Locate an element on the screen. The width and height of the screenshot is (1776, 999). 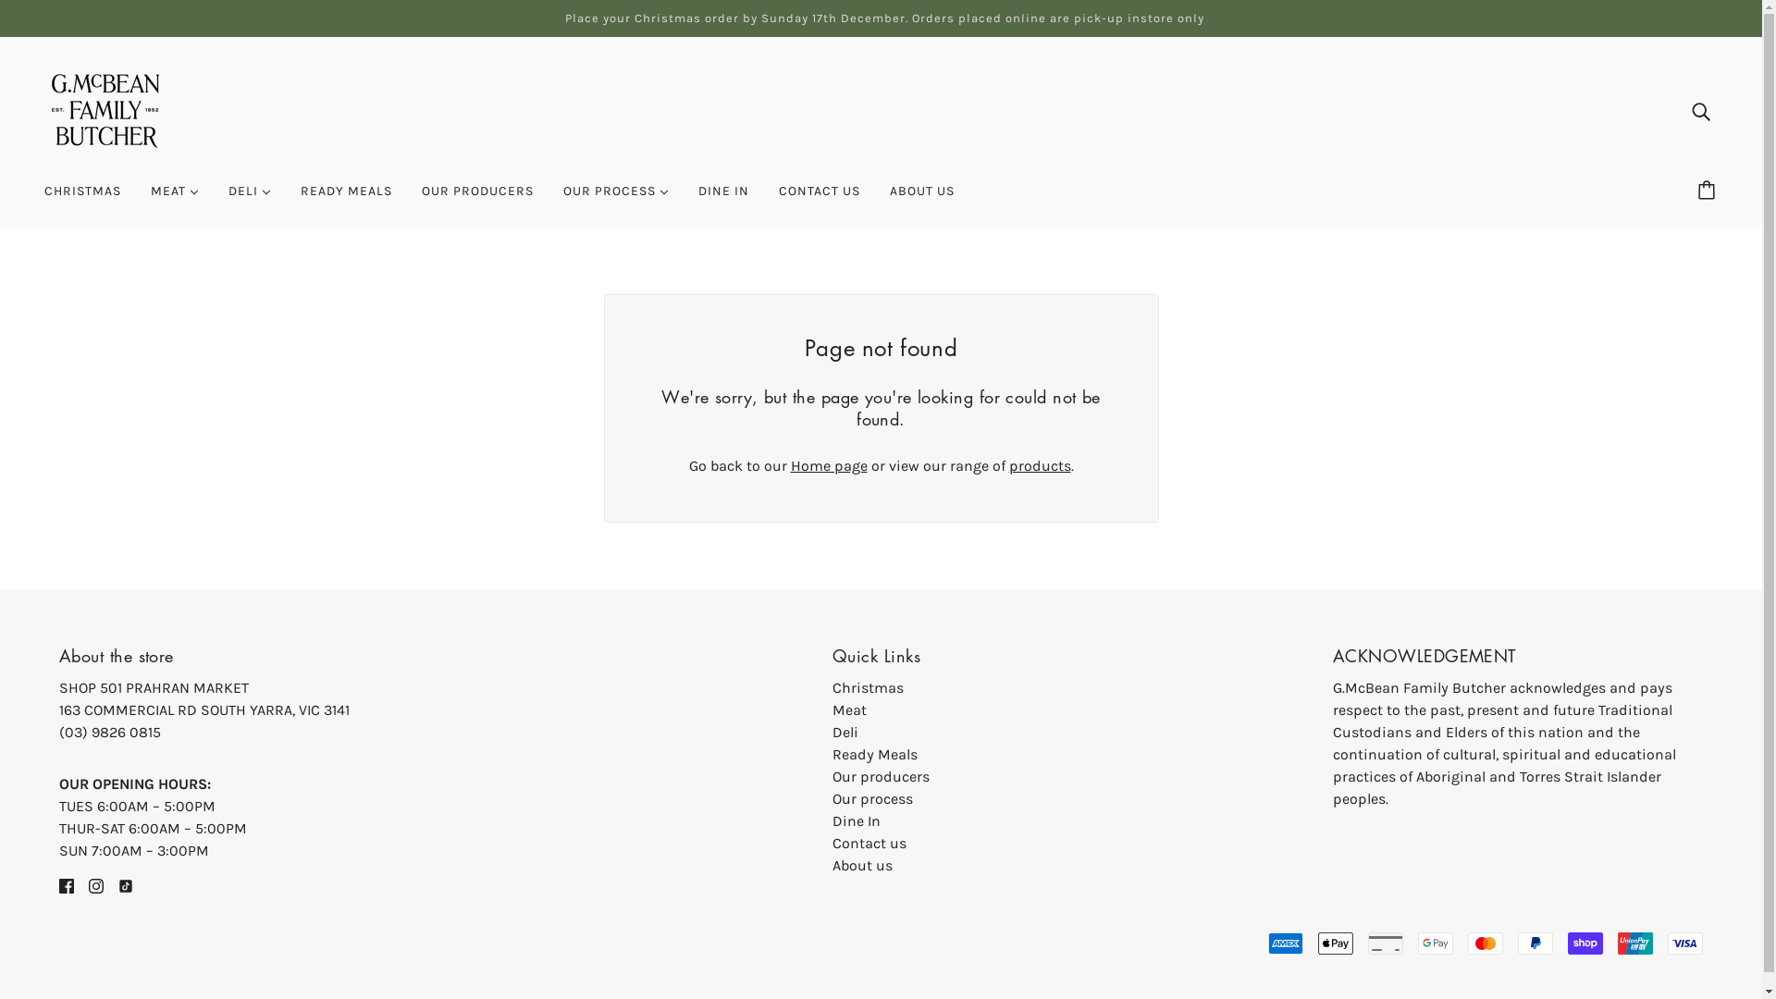
Our producers is located at coordinates (881, 777).